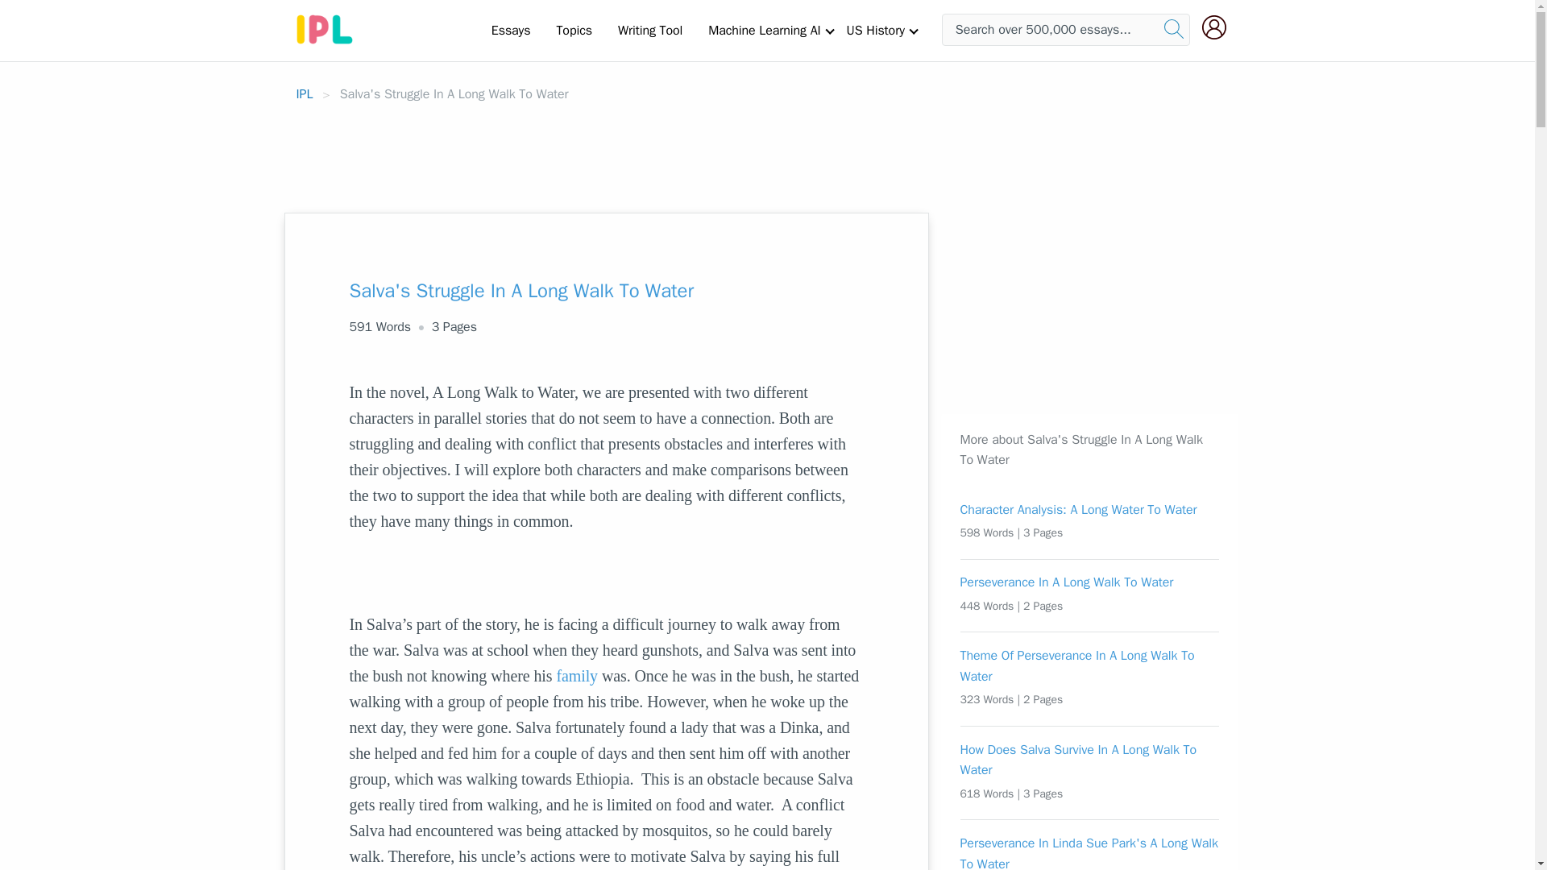 The image size is (1547, 870). I want to click on IPL, so click(305, 93).